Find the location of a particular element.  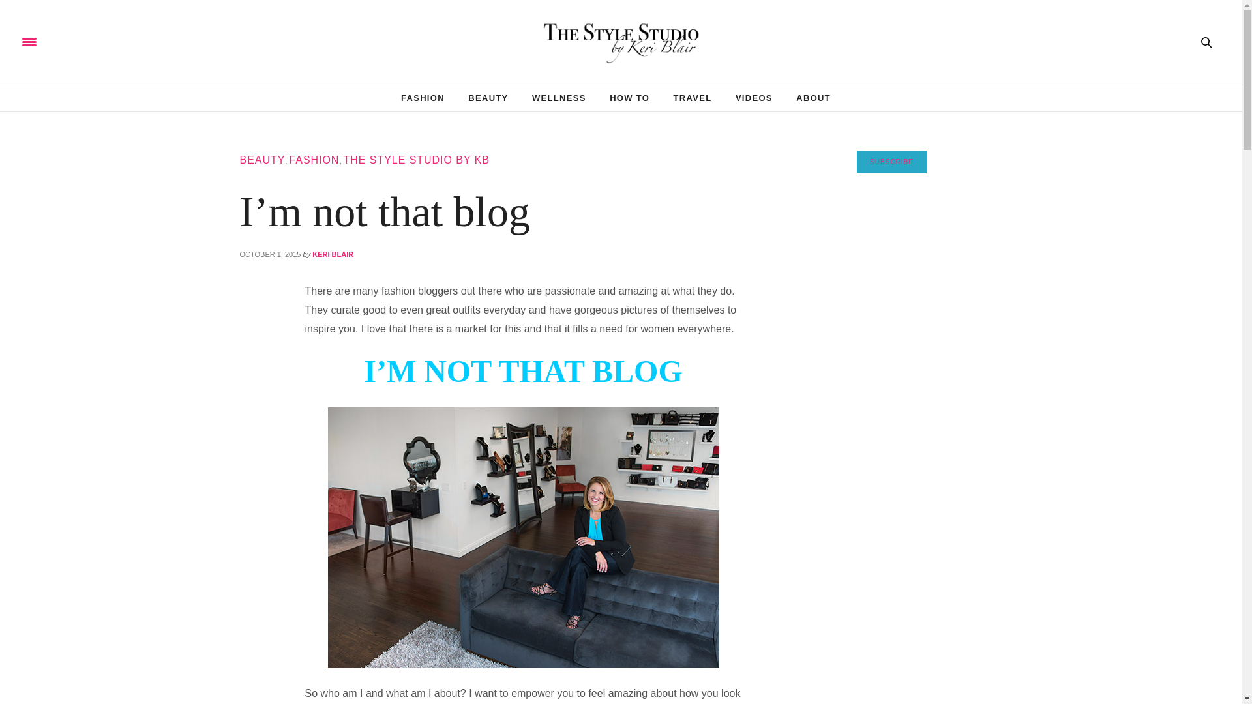

WELLNESS is located at coordinates (559, 98).